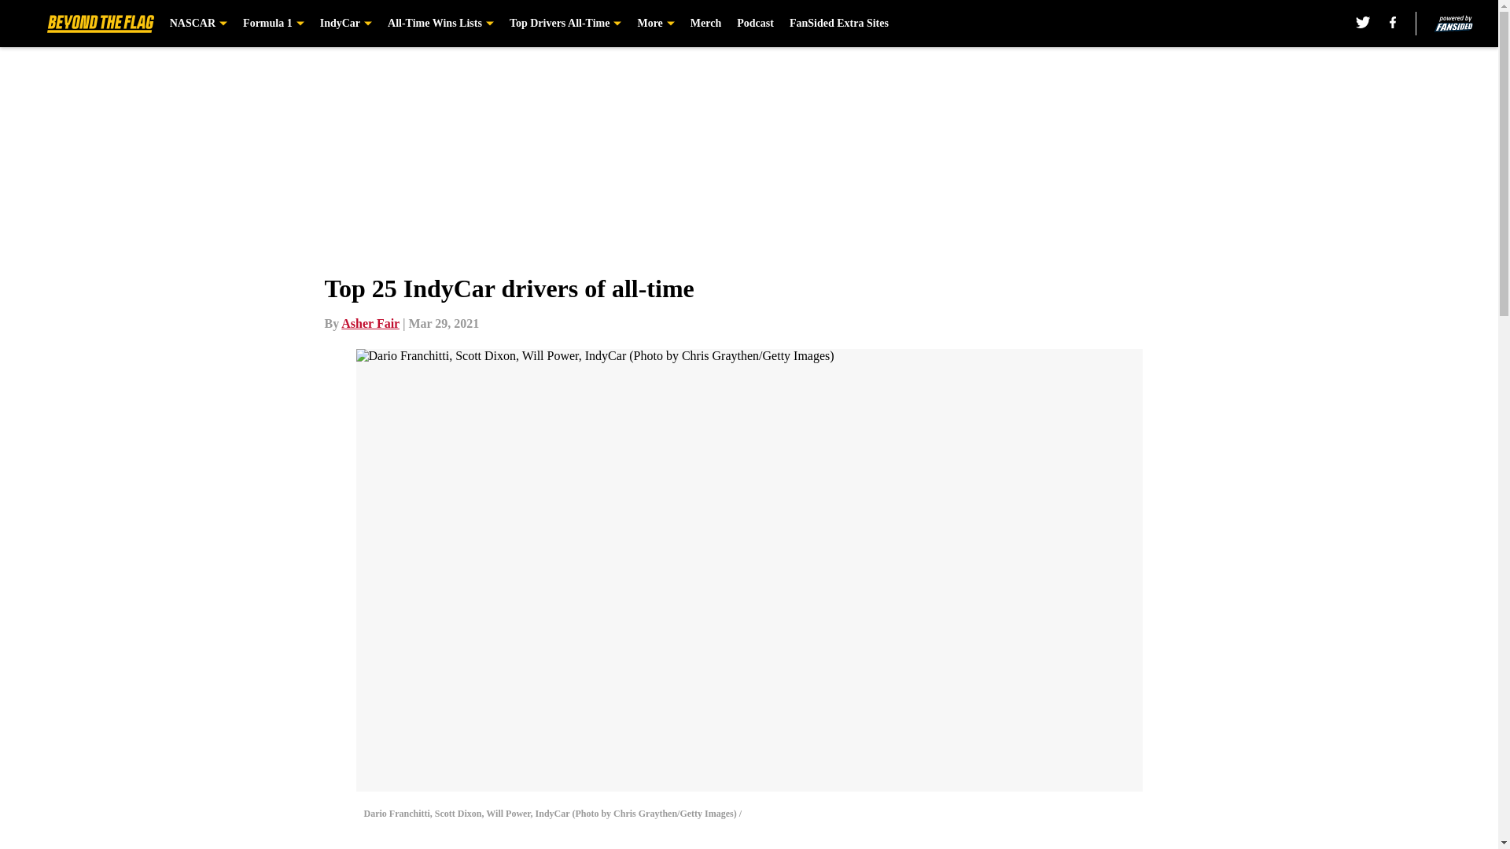  Describe the element at coordinates (839, 24) in the screenshot. I see `FanSided Extra Sites` at that location.